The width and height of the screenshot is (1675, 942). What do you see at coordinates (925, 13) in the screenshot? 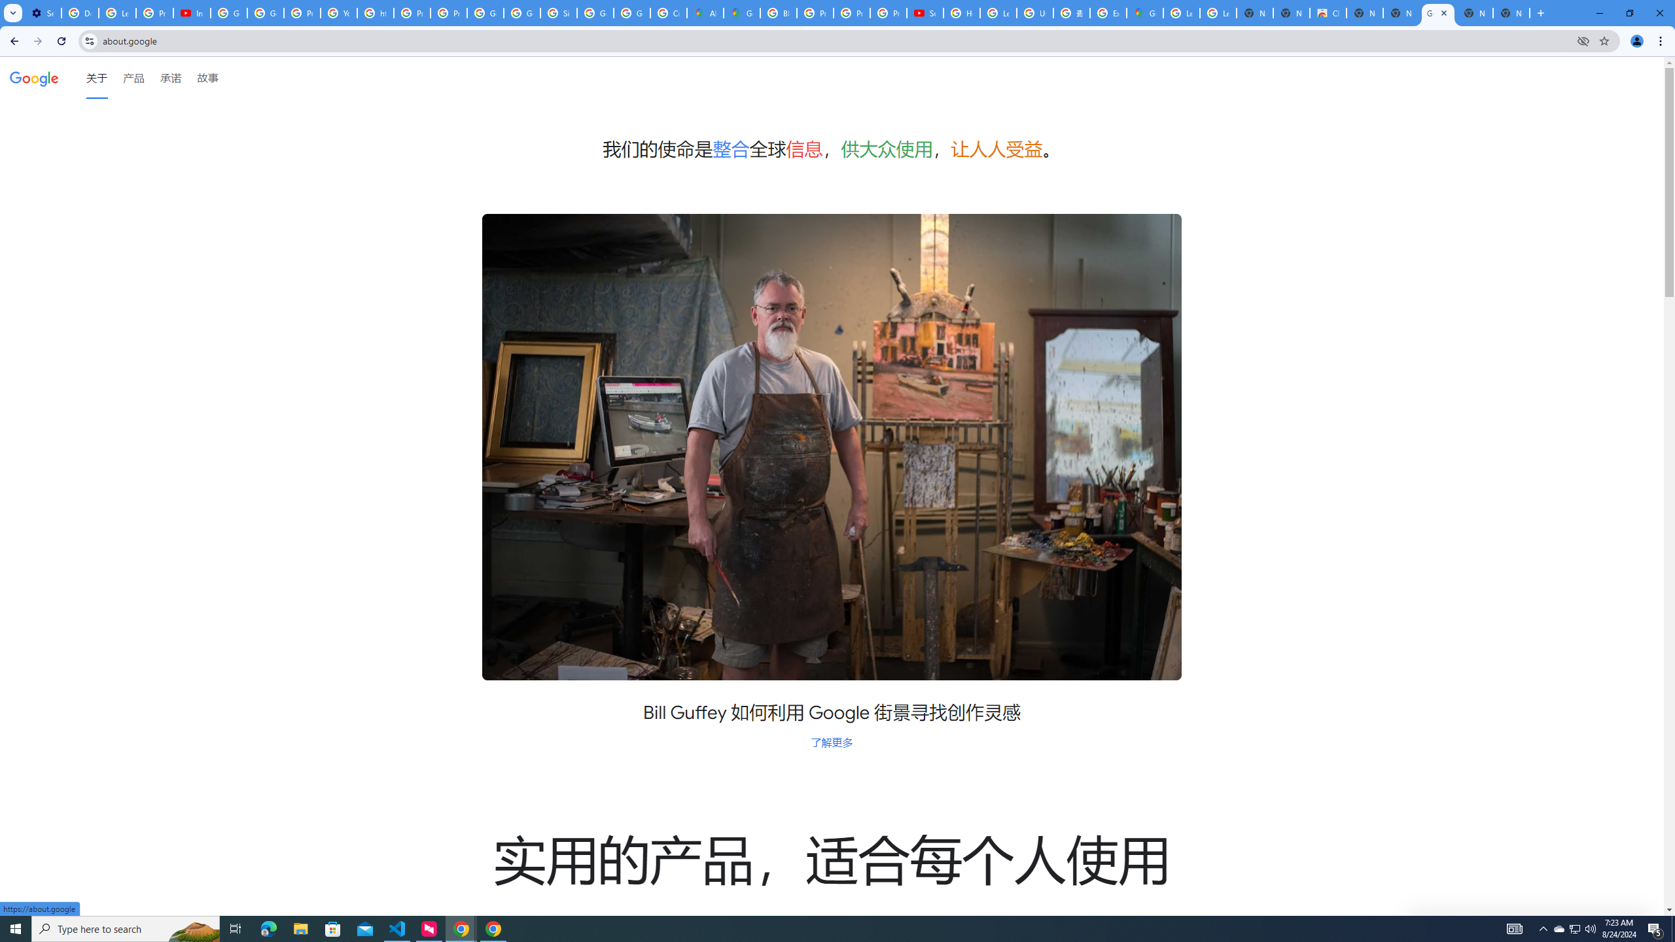
I see `Subscriptions - YouTube` at bounding box center [925, 13].